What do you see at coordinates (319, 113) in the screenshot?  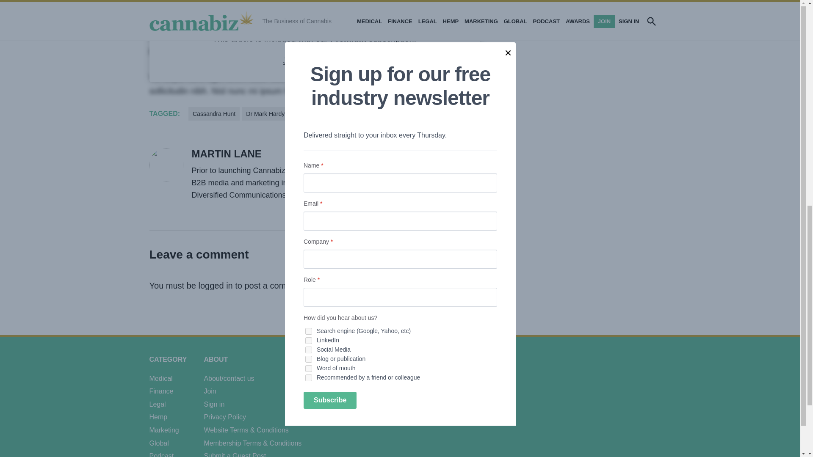 I see `Elisabetta Faenza` at bounding box center [319, 113].